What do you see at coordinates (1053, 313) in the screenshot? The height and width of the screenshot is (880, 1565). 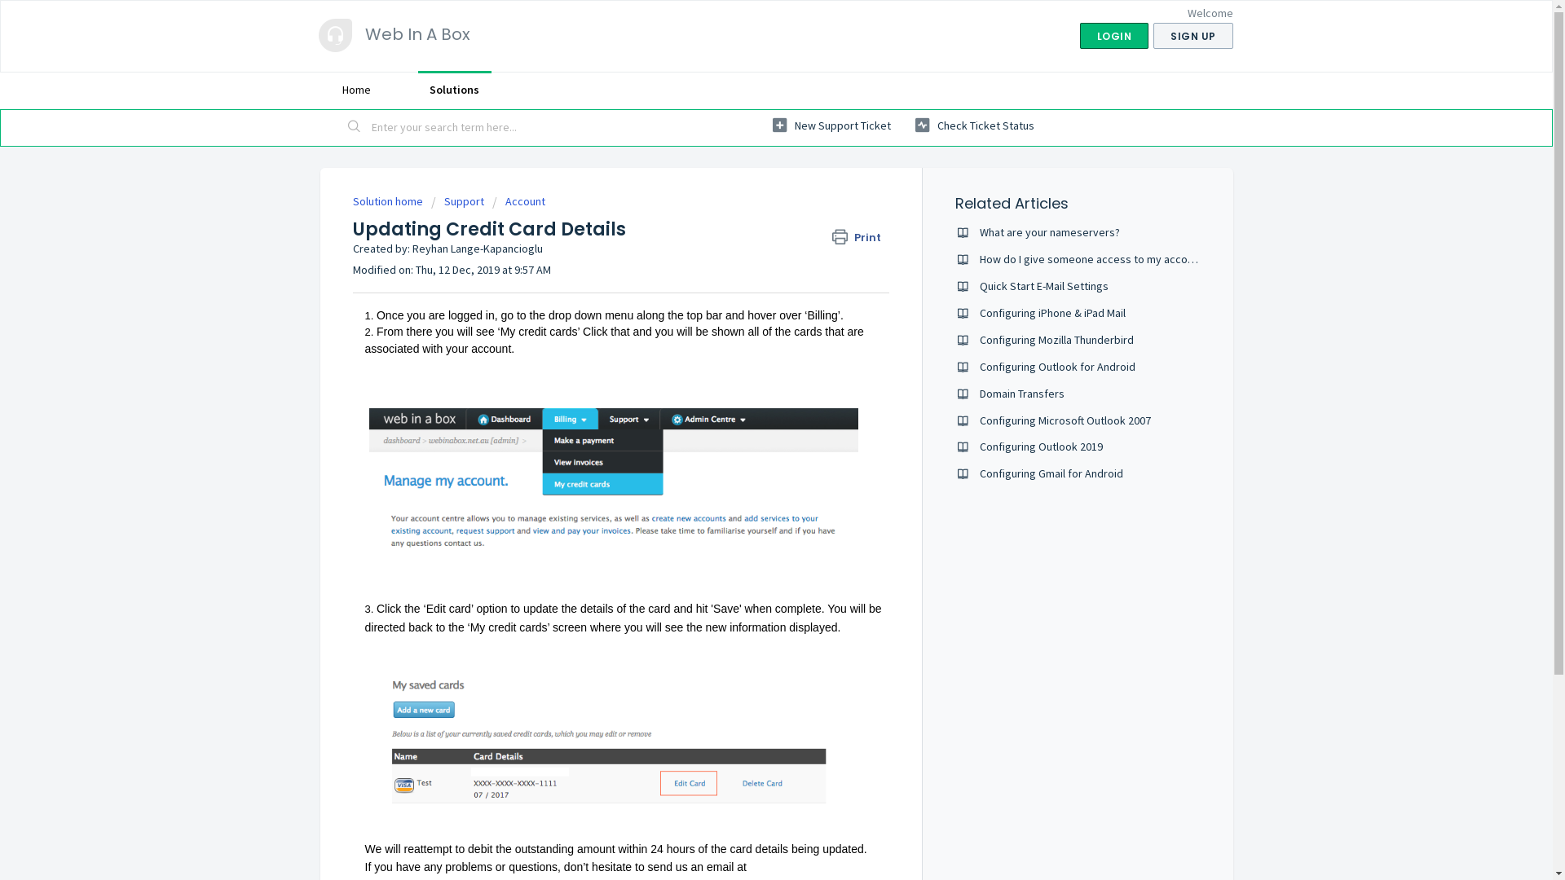 I see `Configuring iPhone & iPad Mail` at bounding box center [1053, 313].